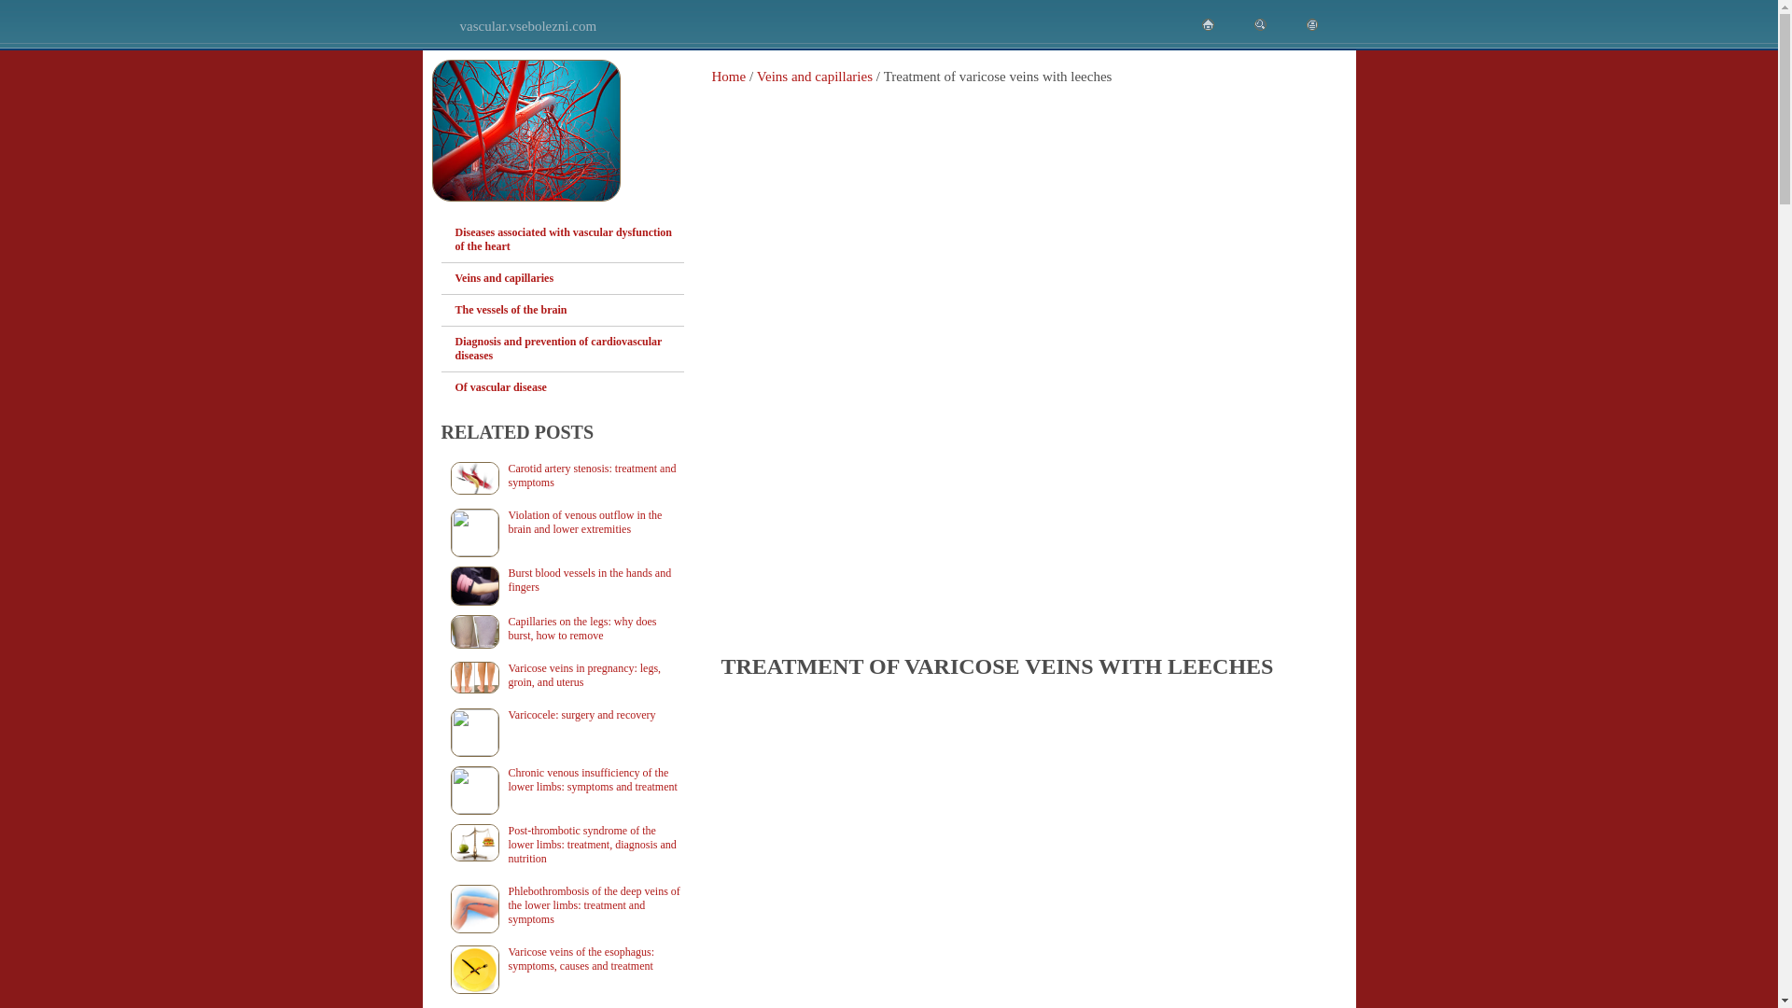 This screenshot has width=1792, height=1008. I want to click on Of vascular disease, so click(569, 387).